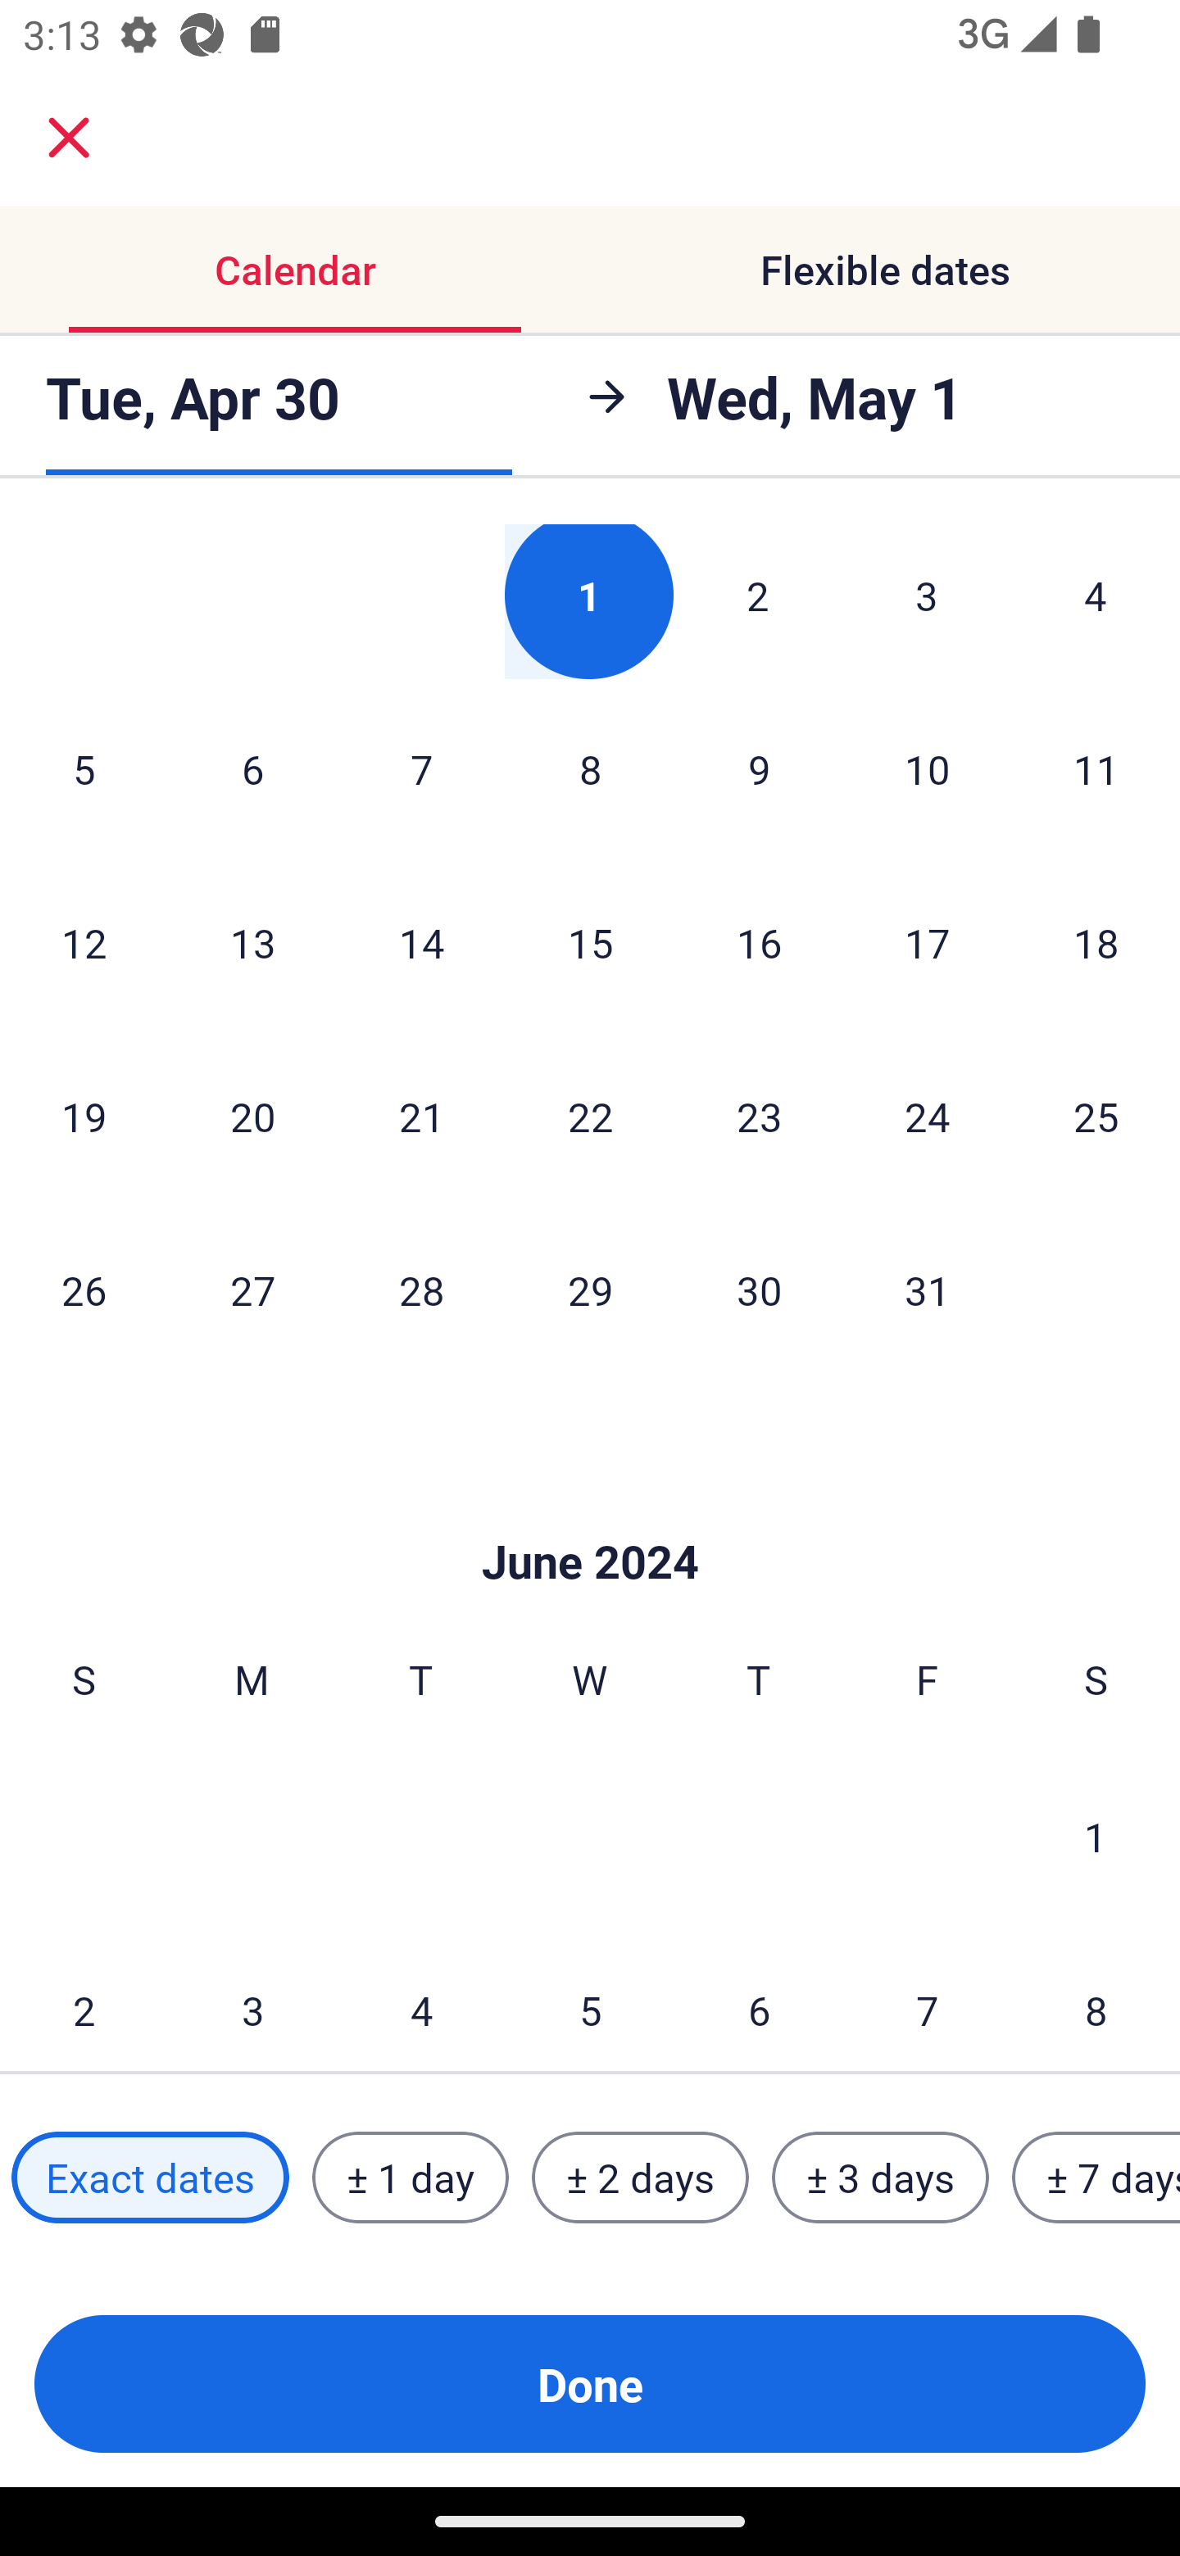 This screenshot has height=2556, width=1180. What do you see at coordinates (759, 1290) in the screenshot?
I see `30 Thursday, May 30, 2024` at bounding box center [759, 1290].